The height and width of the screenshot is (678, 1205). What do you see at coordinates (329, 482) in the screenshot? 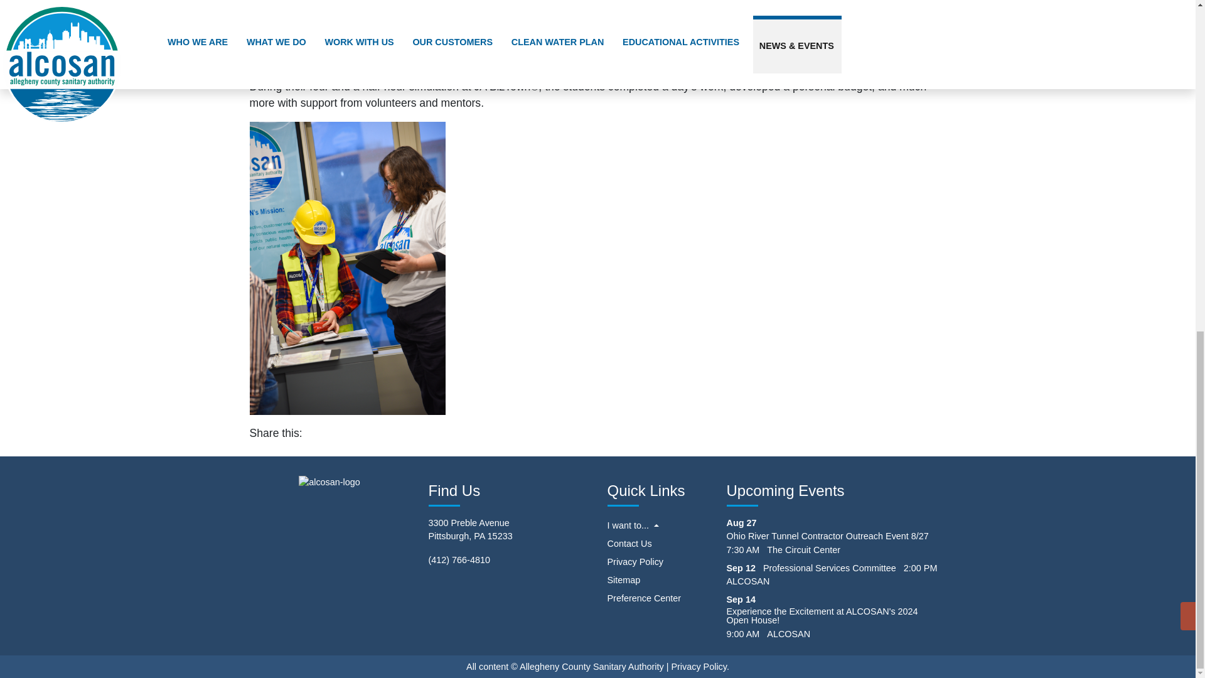
I see `alcosan-logo` at bounding box center [329, 482].